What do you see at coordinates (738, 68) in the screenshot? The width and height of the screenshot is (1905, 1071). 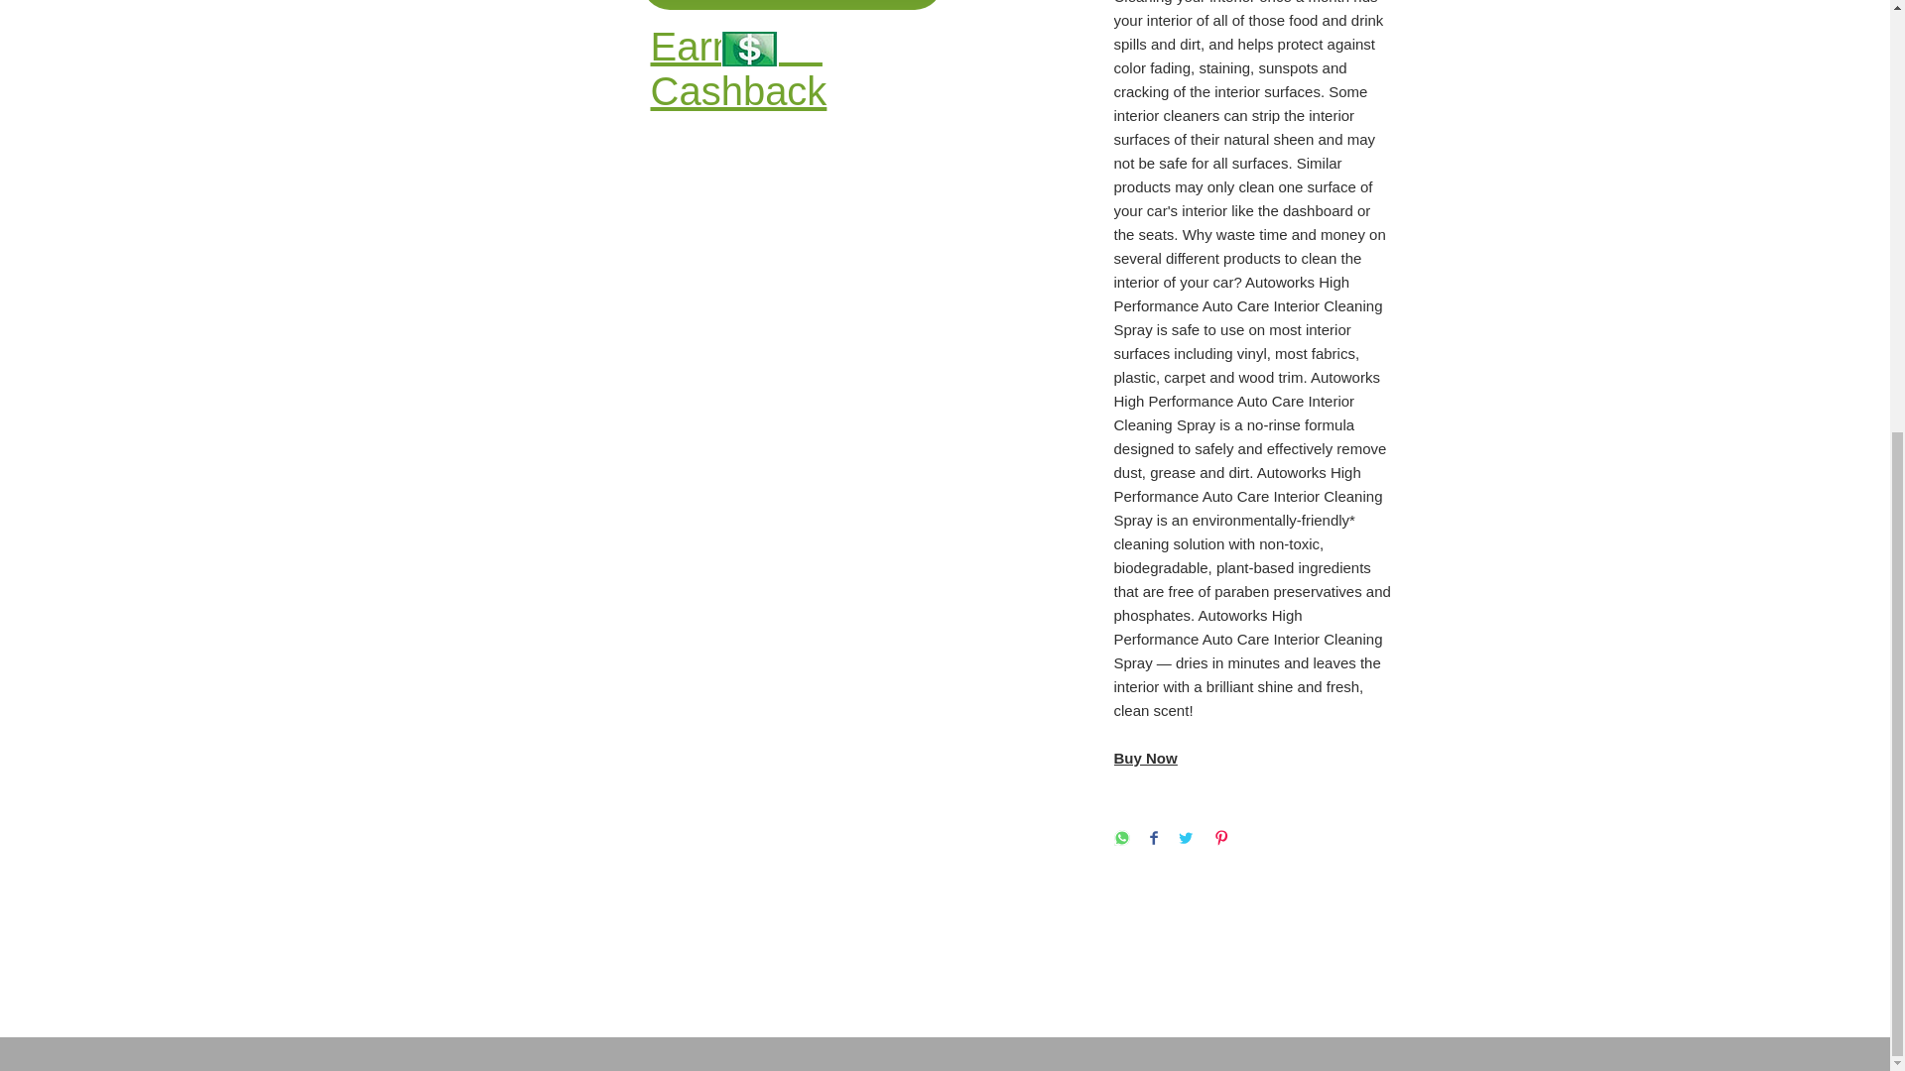 I see `Earn         Cashback` at bounding box center [738, 68].